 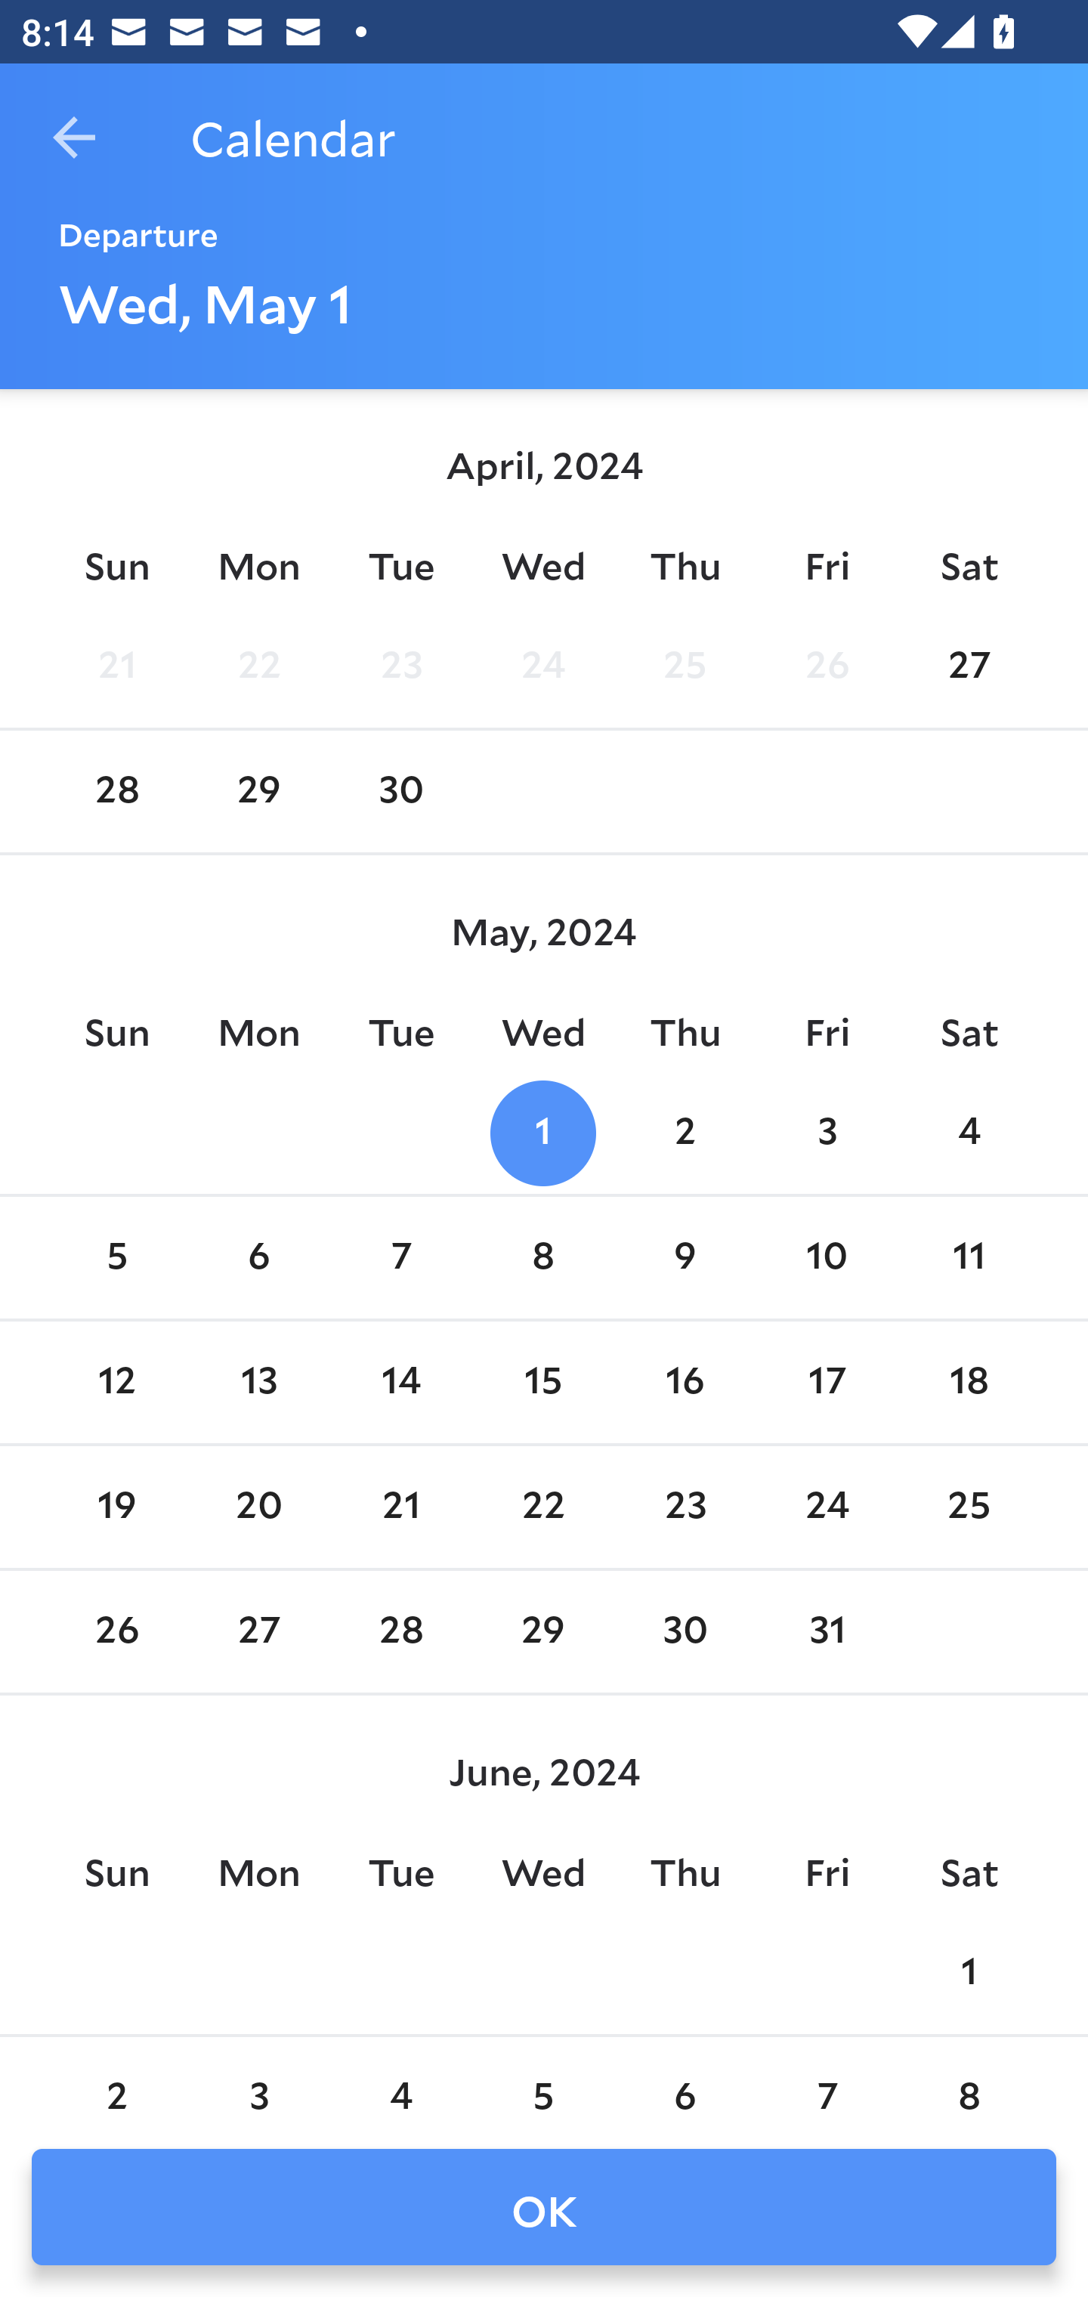 I want to click on 21, so click(x=116, y=666).